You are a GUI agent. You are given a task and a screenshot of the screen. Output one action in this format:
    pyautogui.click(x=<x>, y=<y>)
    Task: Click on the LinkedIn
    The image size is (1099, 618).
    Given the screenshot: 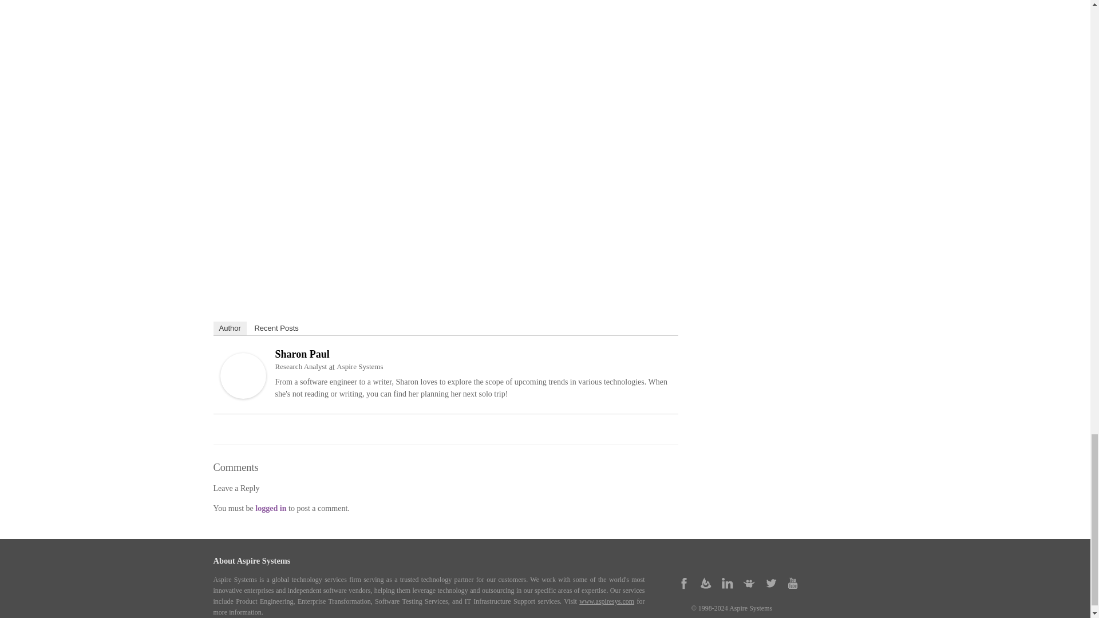 What is the action you would take?
    pyautogui.click(x=727, y=583)
    